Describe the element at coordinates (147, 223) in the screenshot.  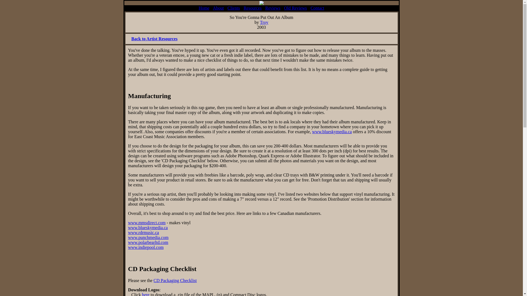
I see `www.mmsdirect.com` at that location.